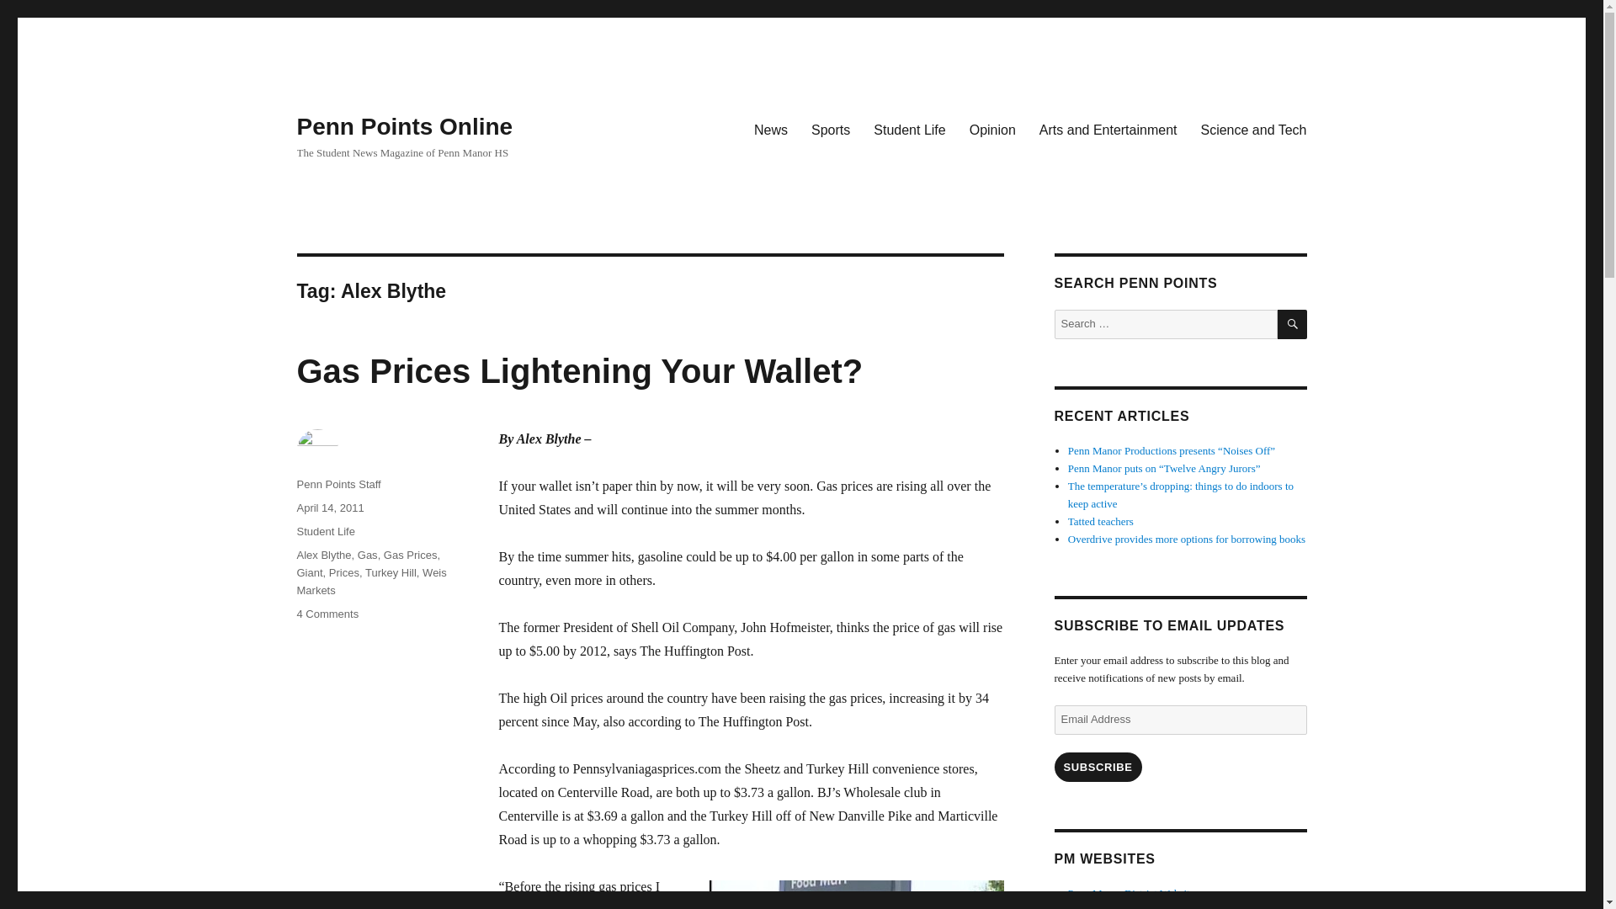 Image resolution: width=1616 pixels, height=909 pixels. I want to click on News, so click(771, 129).